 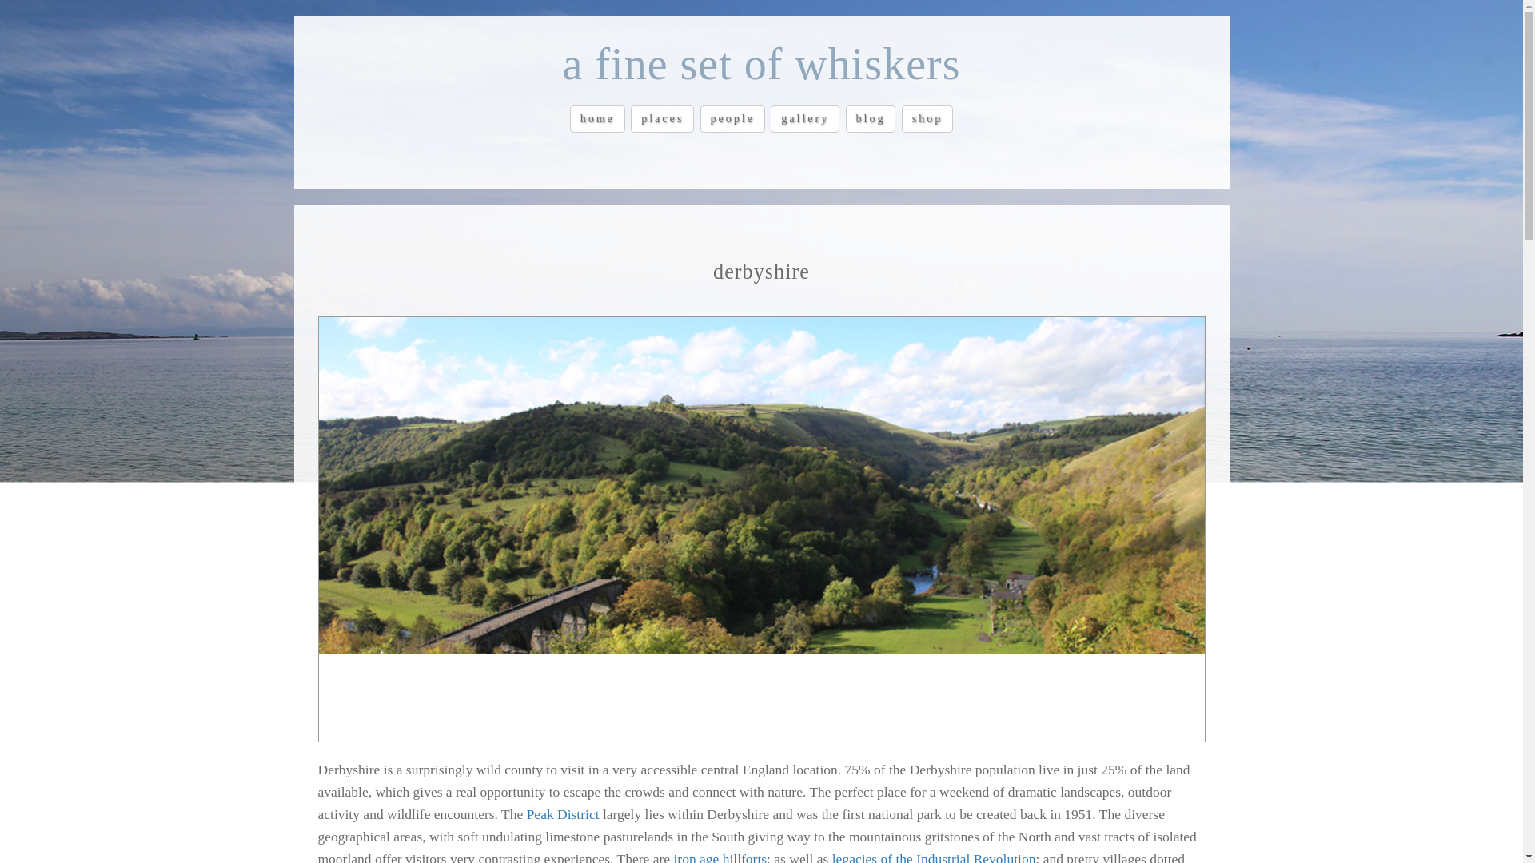 What do you see at coordinates (927, 118) in the screenshot?
I see `shop` at bounding box center [927, 118].